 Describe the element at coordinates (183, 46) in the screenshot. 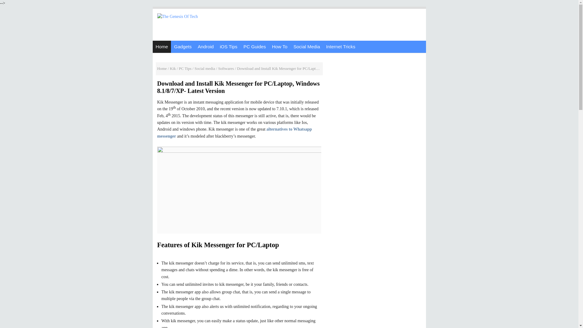

I see `gadget` at that location.